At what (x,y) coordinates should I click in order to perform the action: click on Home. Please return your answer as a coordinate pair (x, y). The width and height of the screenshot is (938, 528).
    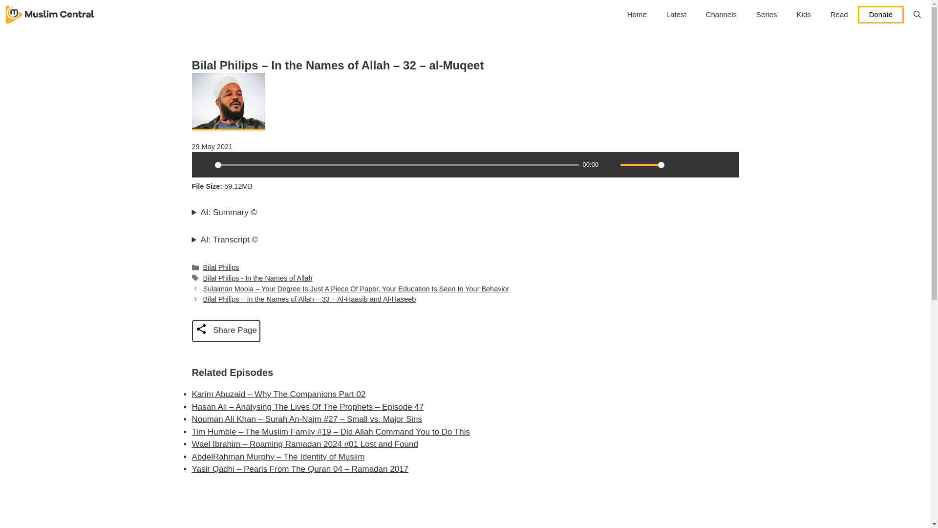
    Looking at the image, I should click on (637, 15).